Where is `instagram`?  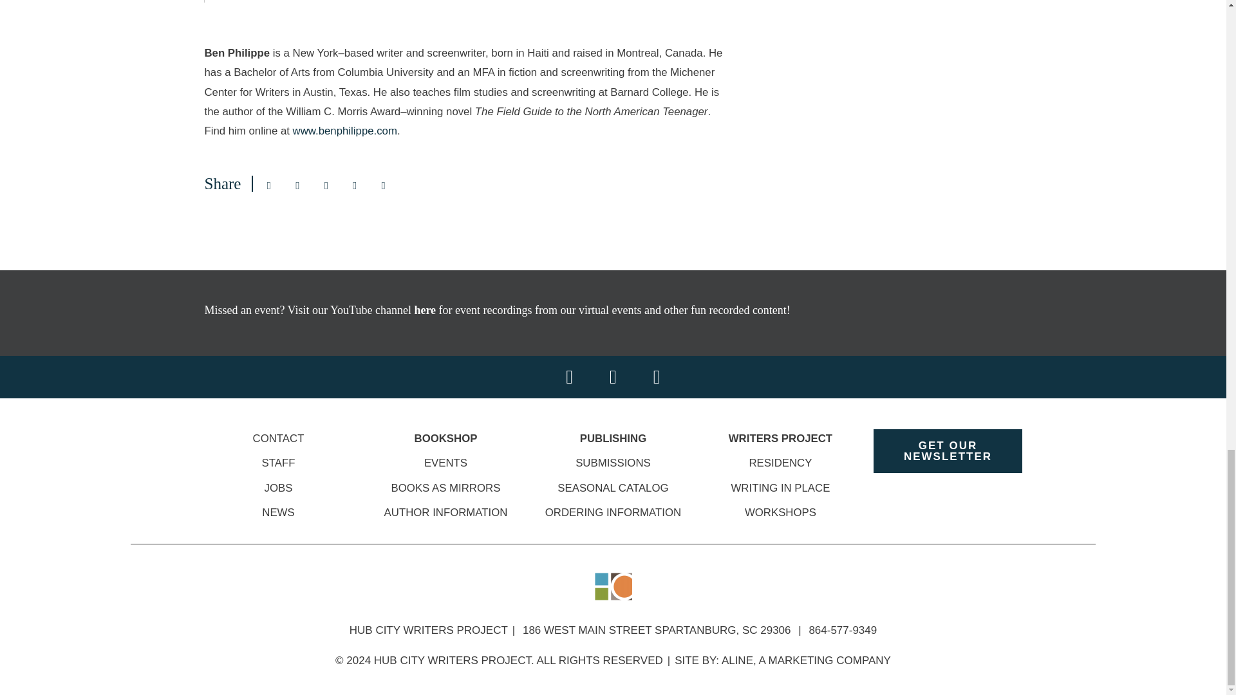 instagram is located at coordinates (657, 376).